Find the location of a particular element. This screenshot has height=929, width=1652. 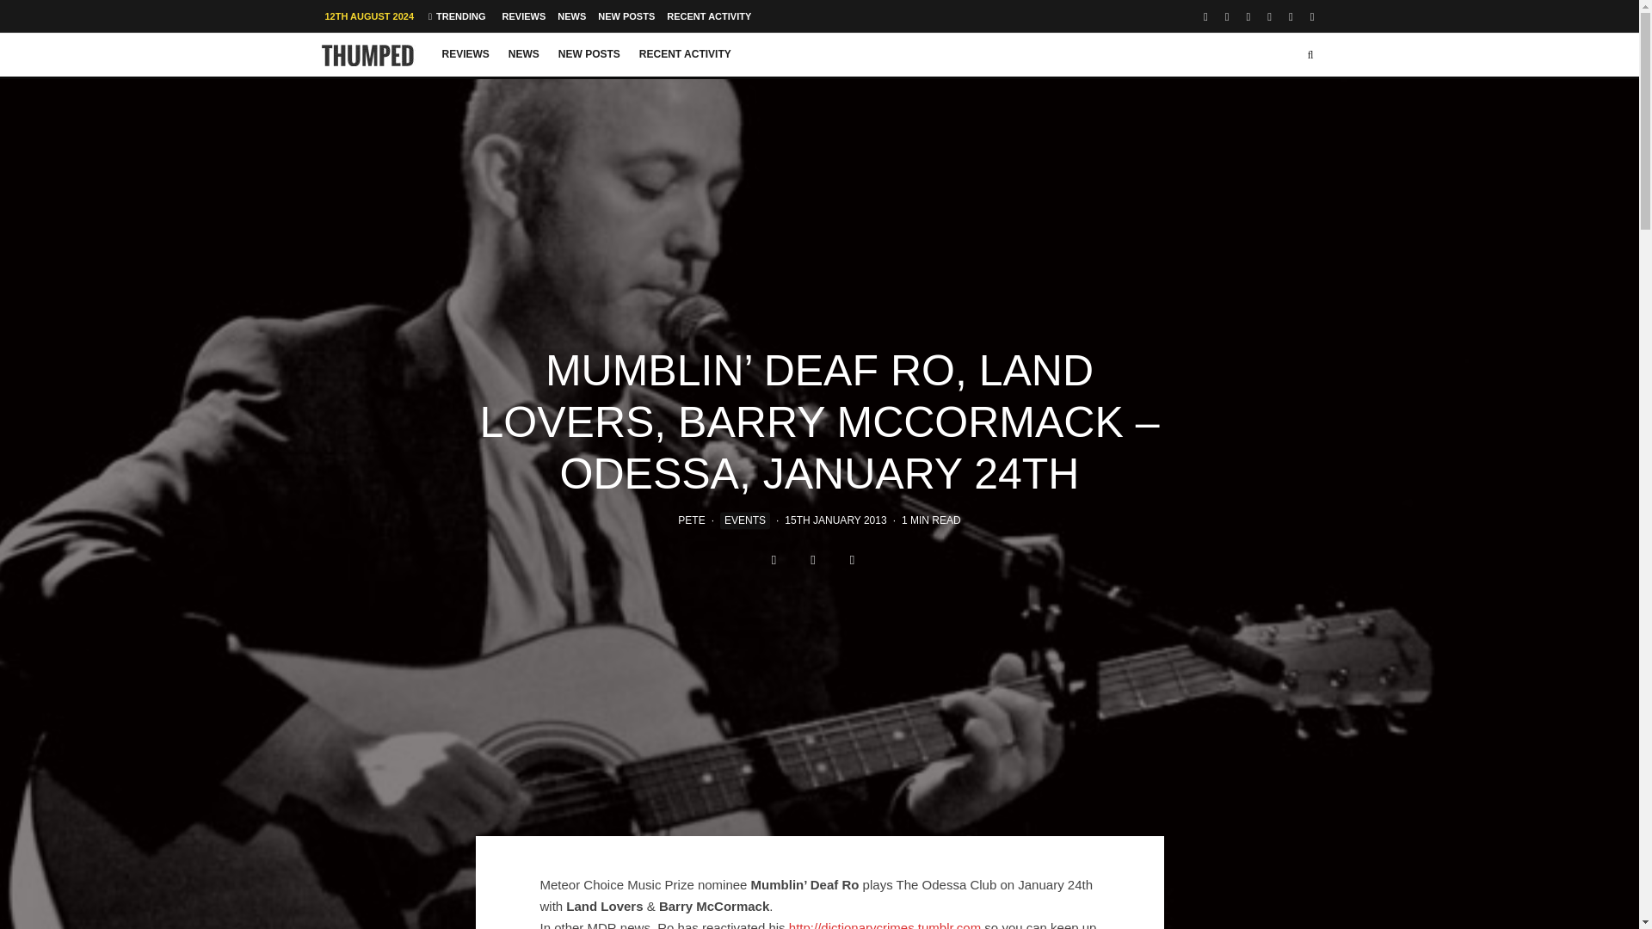

NEW POSTS is located at coordinates (626, 15).